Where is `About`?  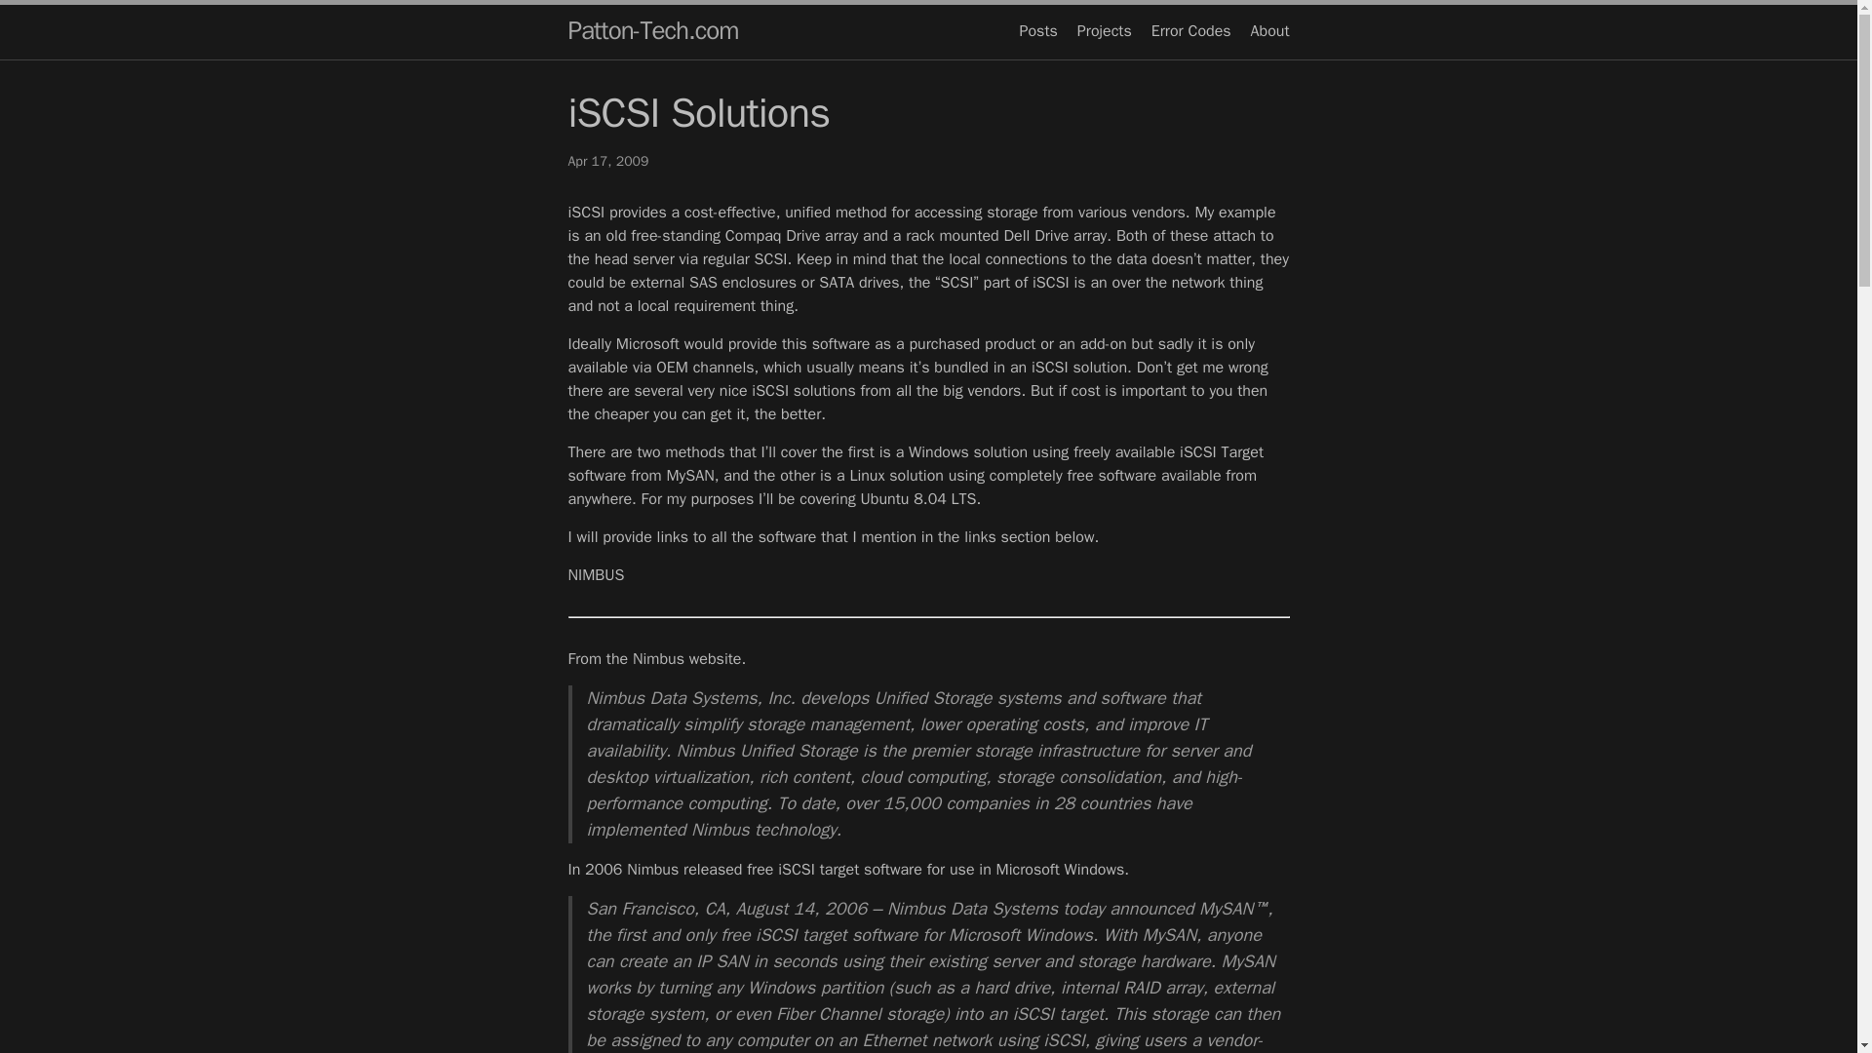
About is located at coordinates (1269, 31).